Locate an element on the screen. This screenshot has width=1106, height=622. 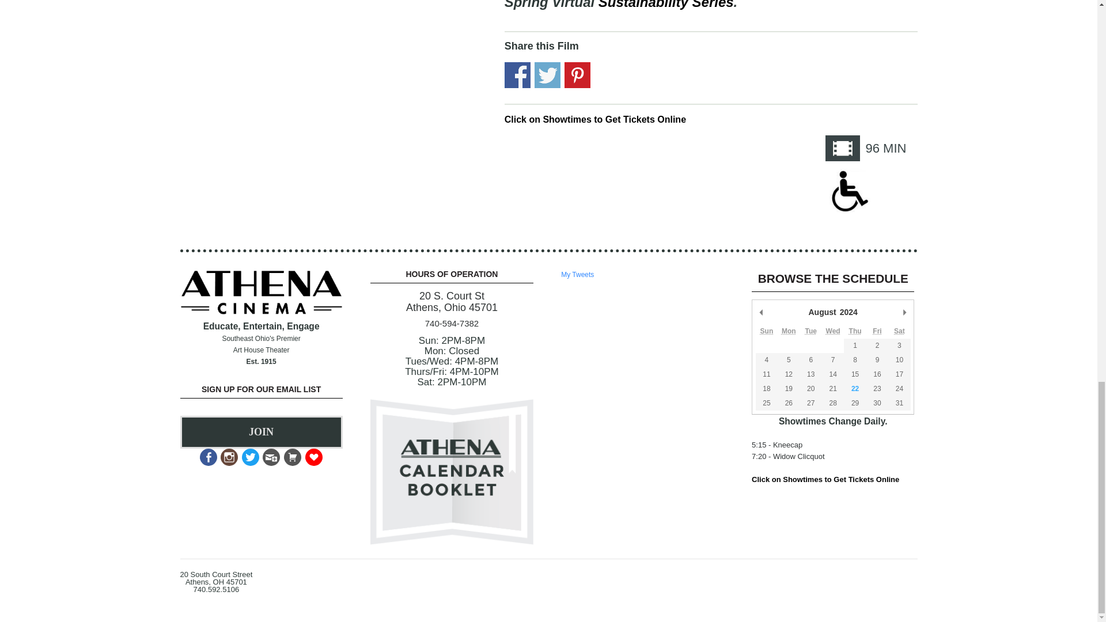
Facebook Athena Cinema is located at coordinates (207, 454).